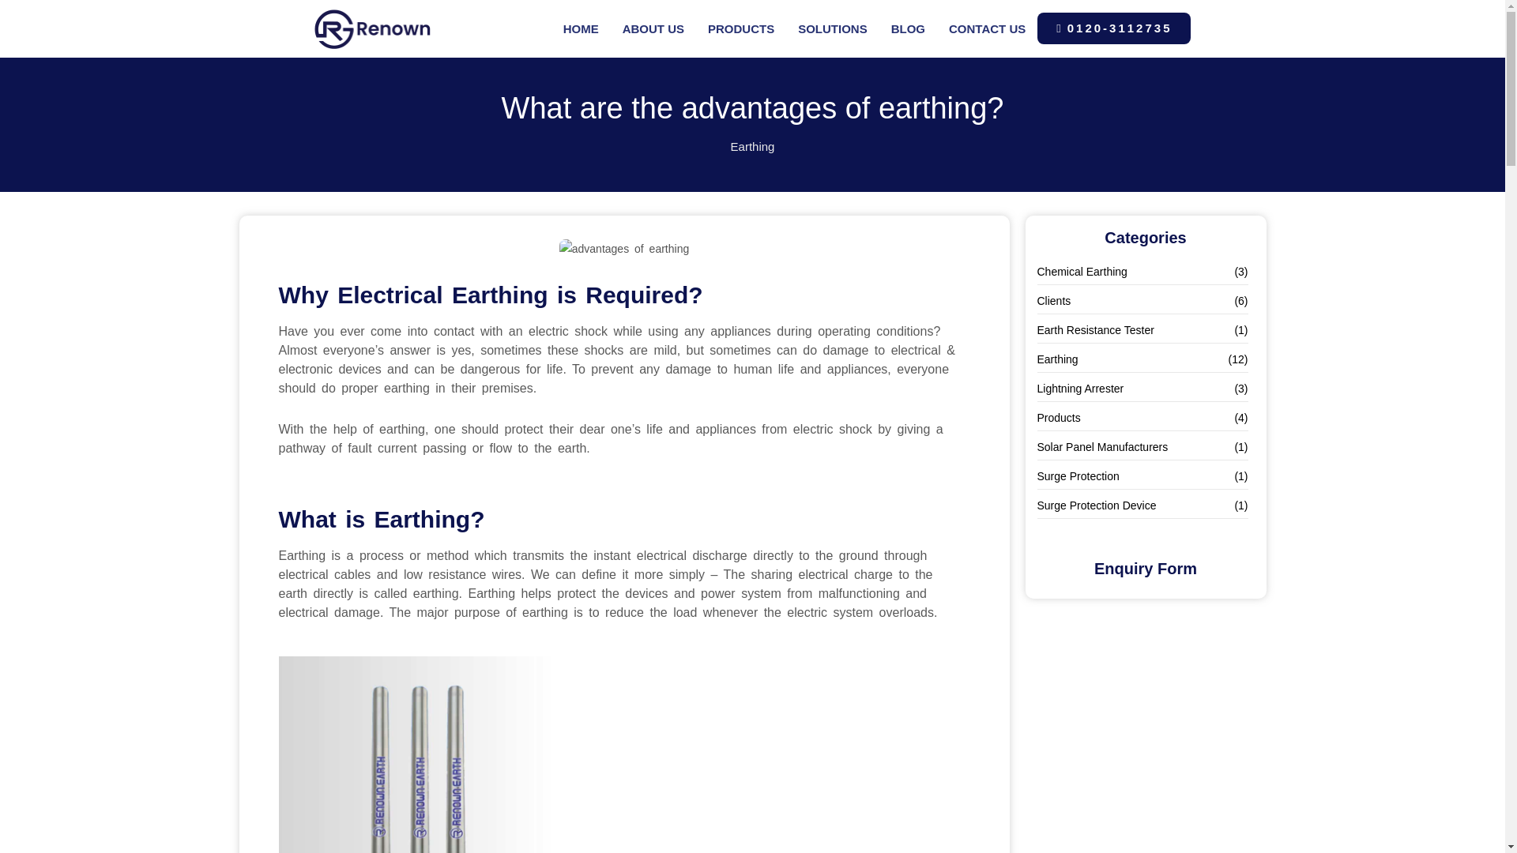 This screenshot has width=1517, height=853. Describe the element at coordinates (624, 250) in the screenshot. I see `What are the advantages of earthing` at that location.